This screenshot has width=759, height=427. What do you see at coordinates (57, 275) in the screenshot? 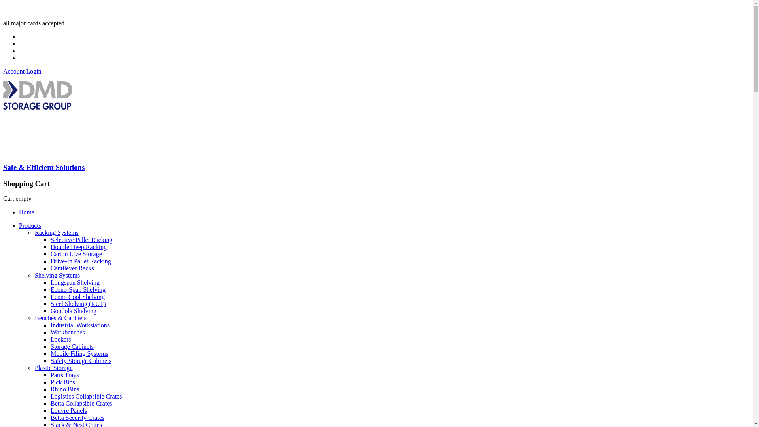
I see `Shelving Systems` at bounding box center [57, 275].